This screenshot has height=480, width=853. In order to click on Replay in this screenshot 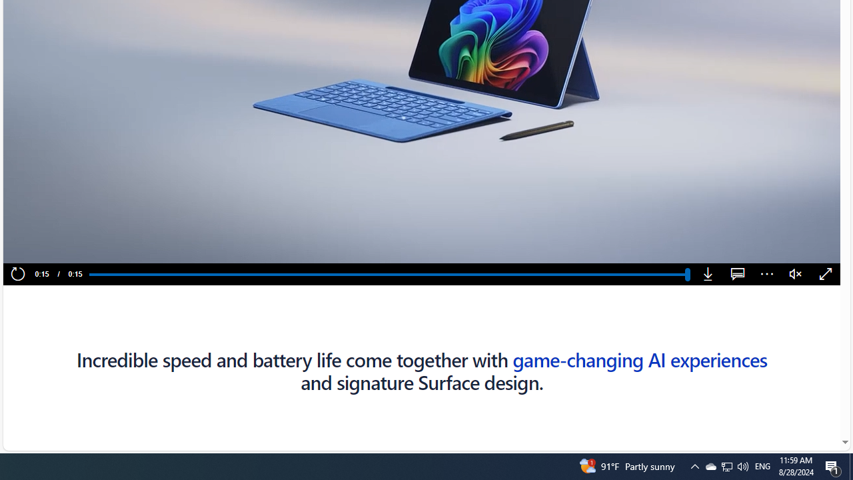, I will do `click(17, 275)`.